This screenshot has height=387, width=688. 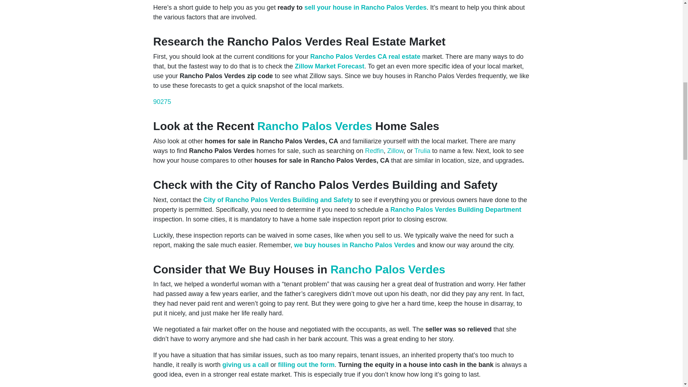 I want to click on giving us a call, so click(x=245, y=365).